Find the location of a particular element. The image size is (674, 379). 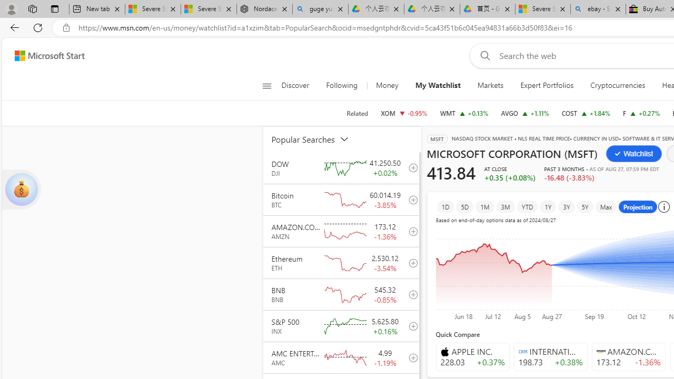

Personal Profile is located at coordinates (11, 8).